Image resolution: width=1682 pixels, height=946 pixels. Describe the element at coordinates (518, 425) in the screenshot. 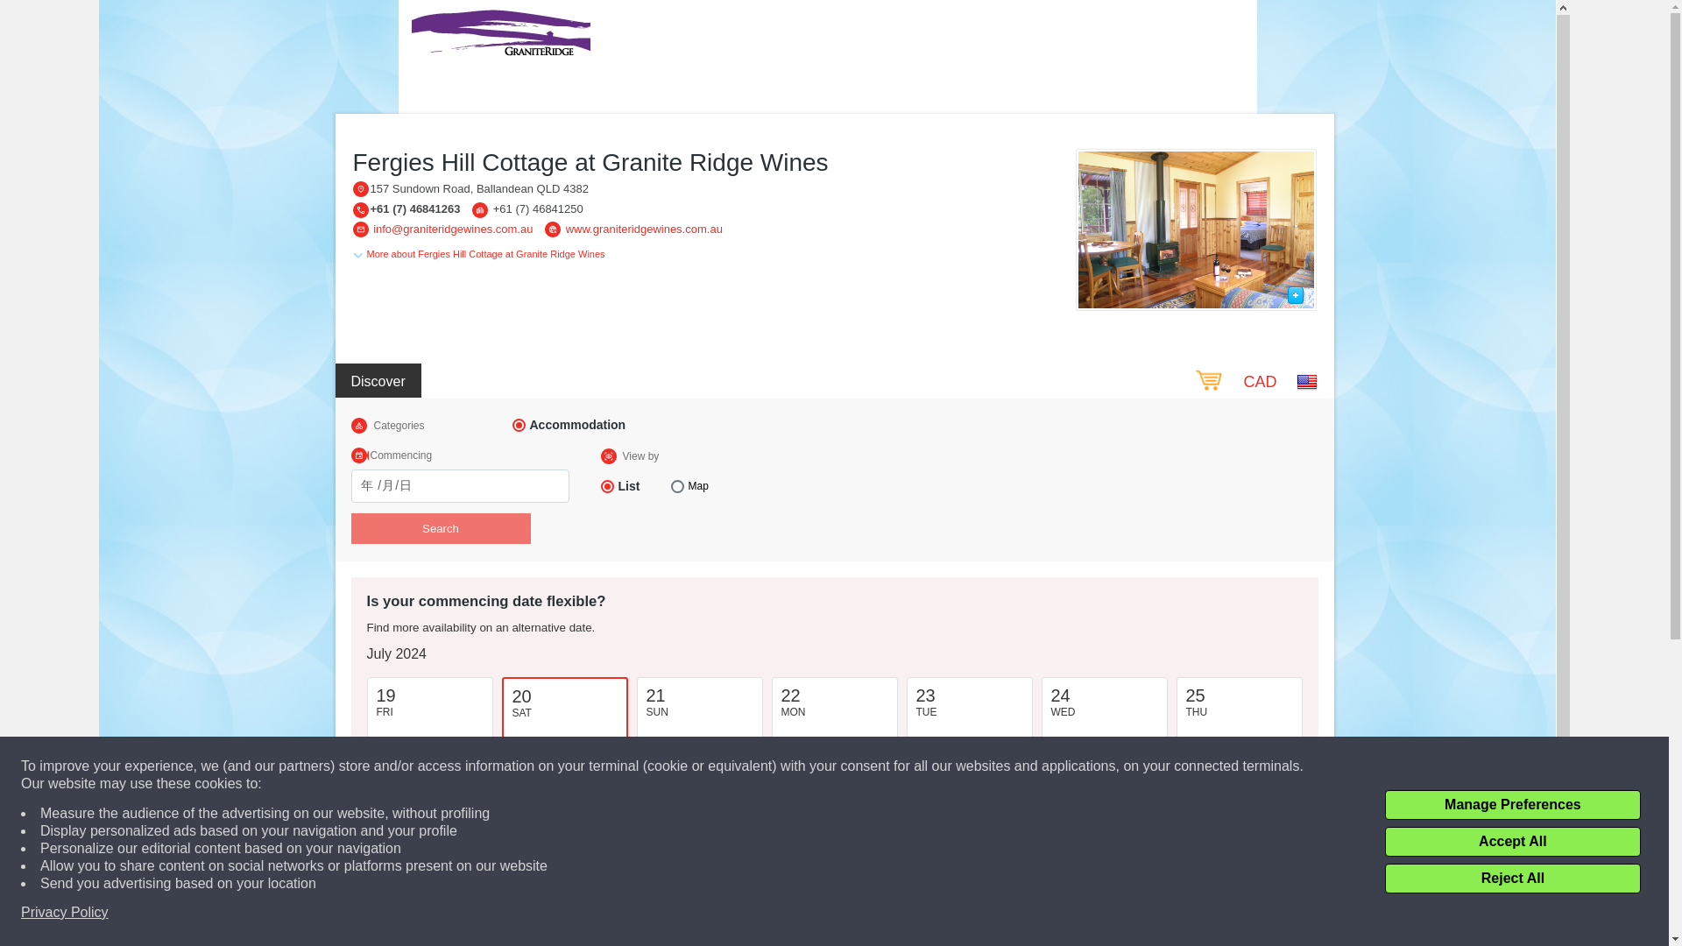

I see `on` at that location.